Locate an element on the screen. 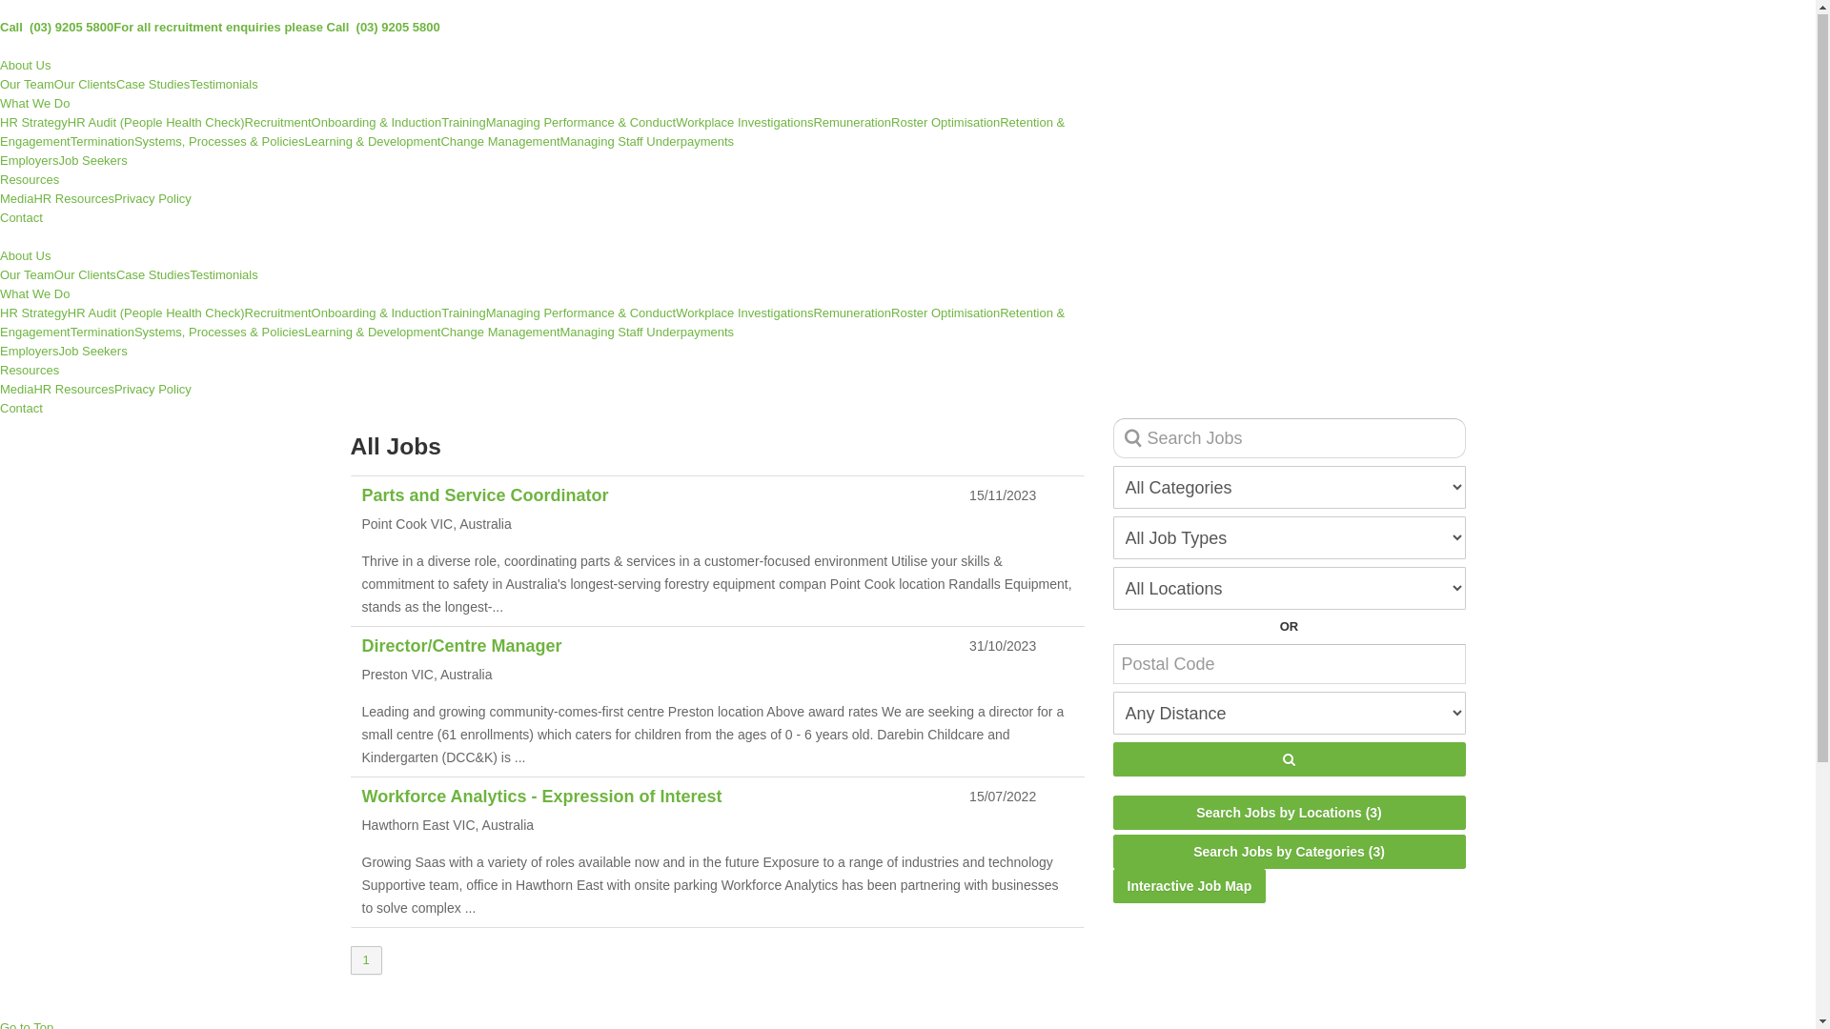 This screenshot has height=1029, width=1830. Termination is located at coordinates (103, 333).